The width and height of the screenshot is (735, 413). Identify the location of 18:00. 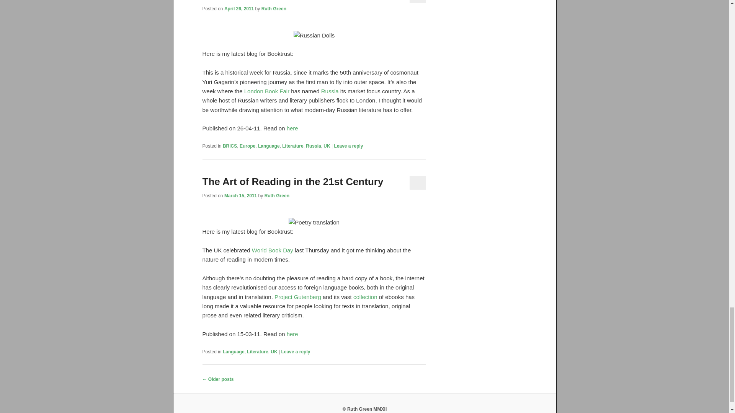
(239, 9).